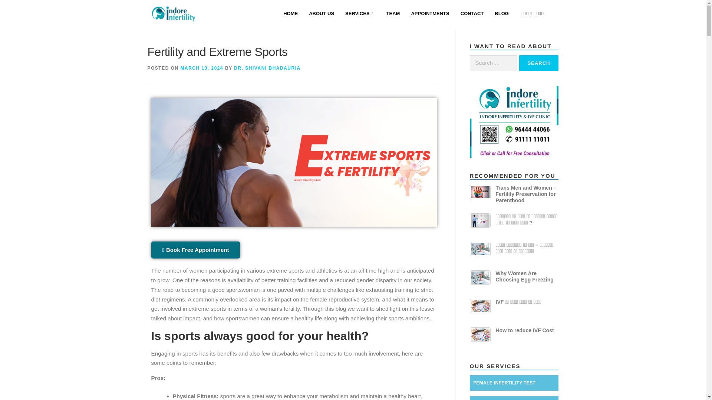  What do you see at coordinates (393, 14) in the screenshot?
I see `TEAM` at bounding box center [393, 14].